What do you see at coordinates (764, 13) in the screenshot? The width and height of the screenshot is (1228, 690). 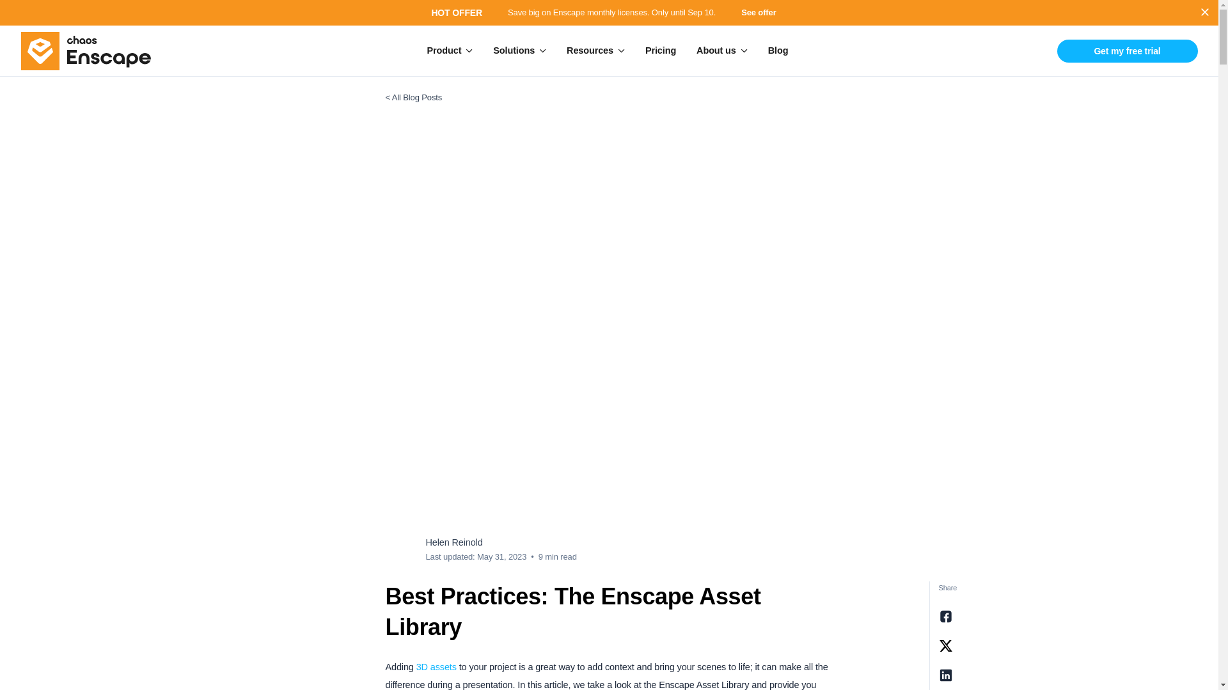 I see `See offer` at bounding box center [764, 13].